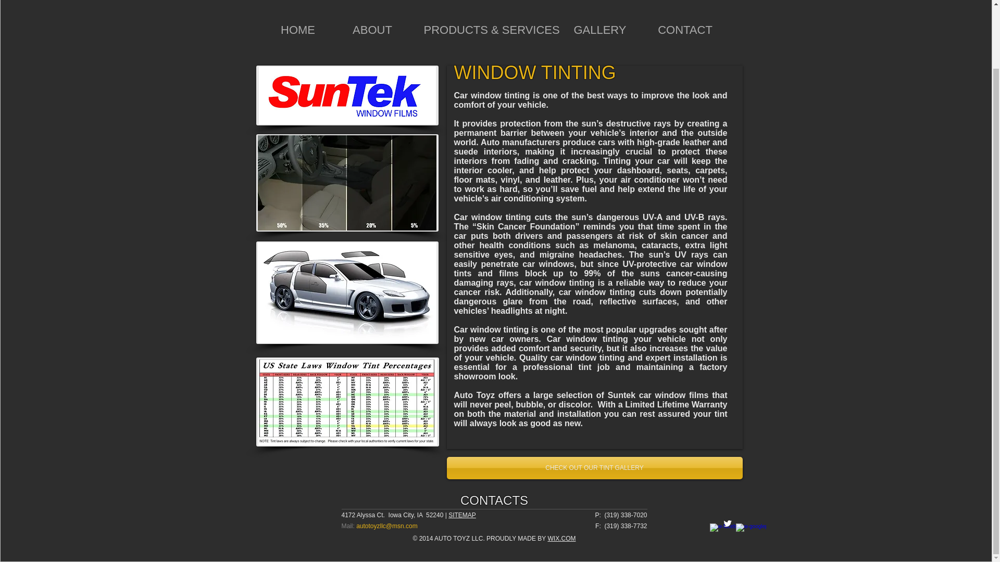  What do you see at coordinates (347, 402) in the screenshot?
I see `Tint Laws.jpg` at bounding box center [347, 402].